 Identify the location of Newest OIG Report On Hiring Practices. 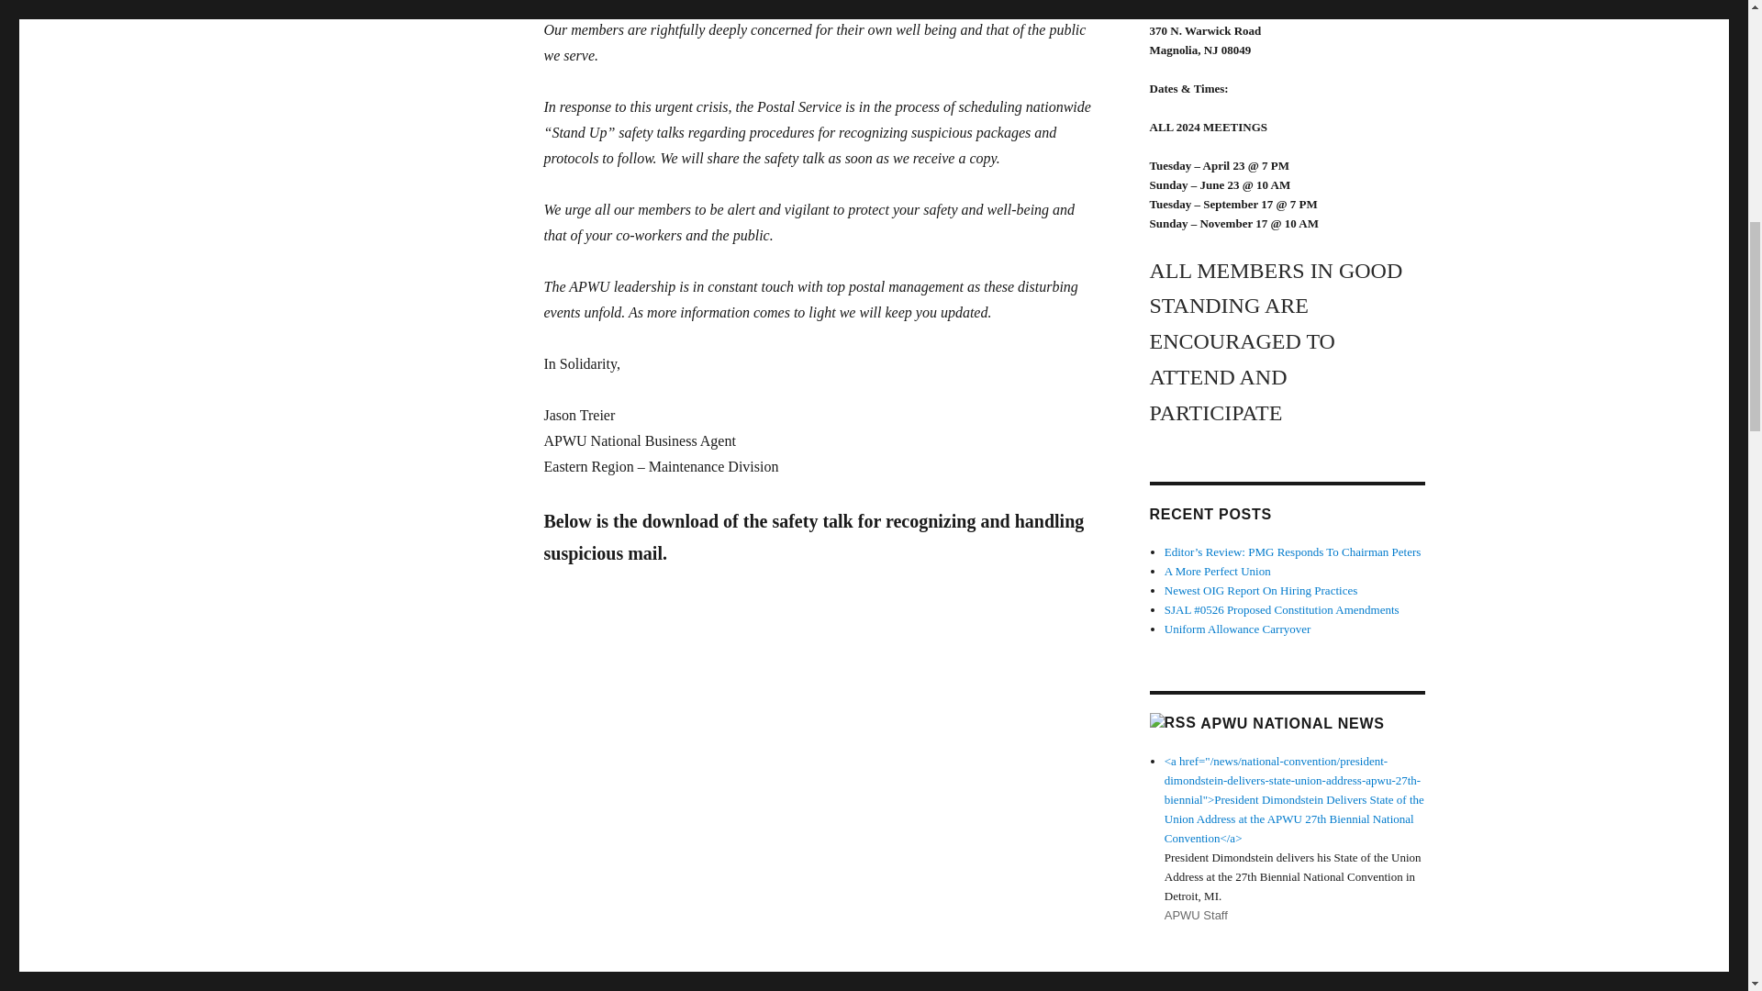
(1261, 591).